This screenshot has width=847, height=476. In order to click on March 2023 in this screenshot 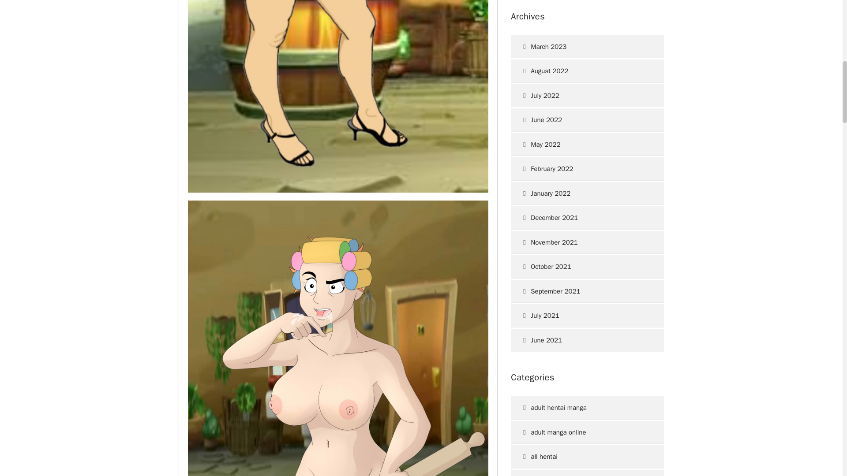, I will do `click(584, 47)`.